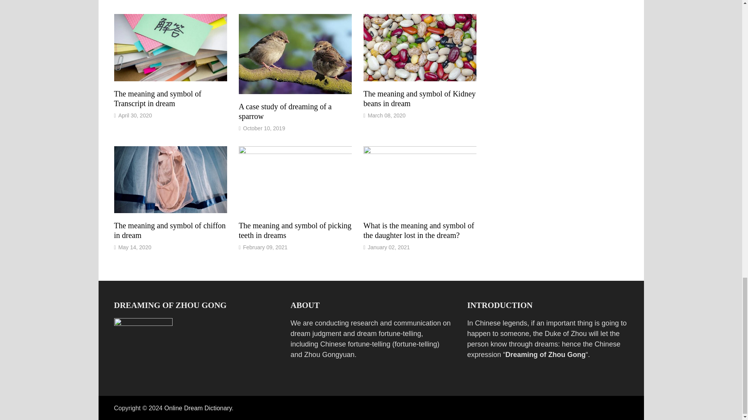  I want to click on March 08, 2020, so click(386, 115).